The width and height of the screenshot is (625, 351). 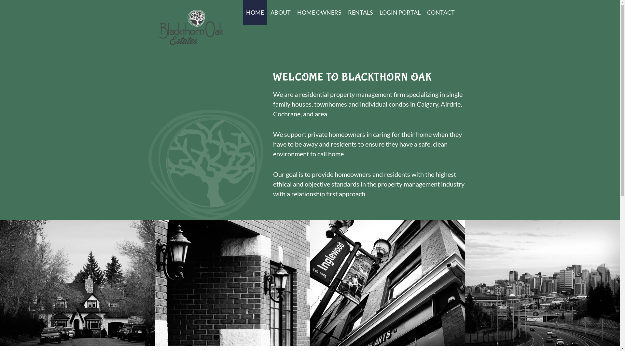 What do you see at coordinates (441, 12) in the screenshot?
I see `CONTACT` at bounding box center [441, 12].